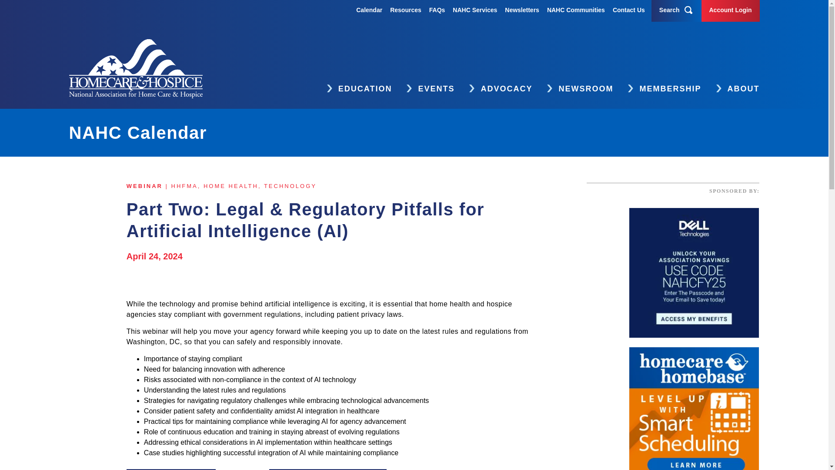  Describe the element at coordinates (576, 10) in the screenshot. I see `NAHC Communities` at that location.